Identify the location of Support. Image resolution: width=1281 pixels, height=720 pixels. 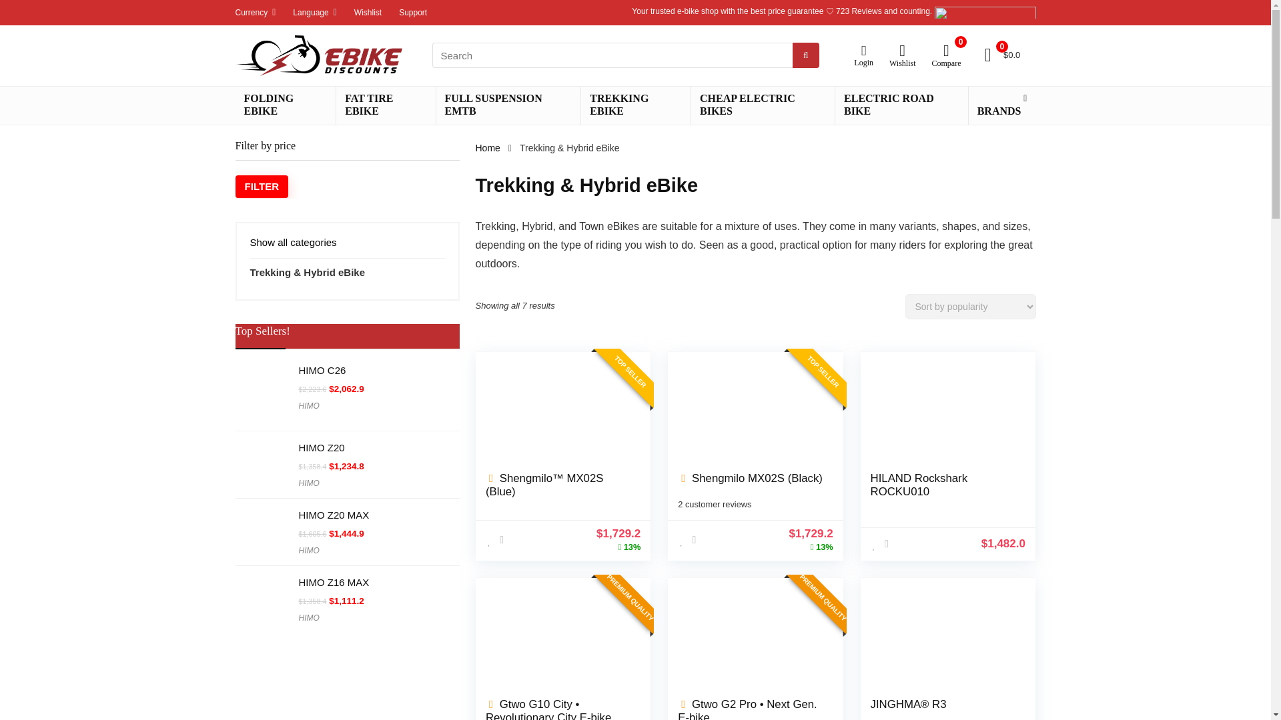
(412, 12).